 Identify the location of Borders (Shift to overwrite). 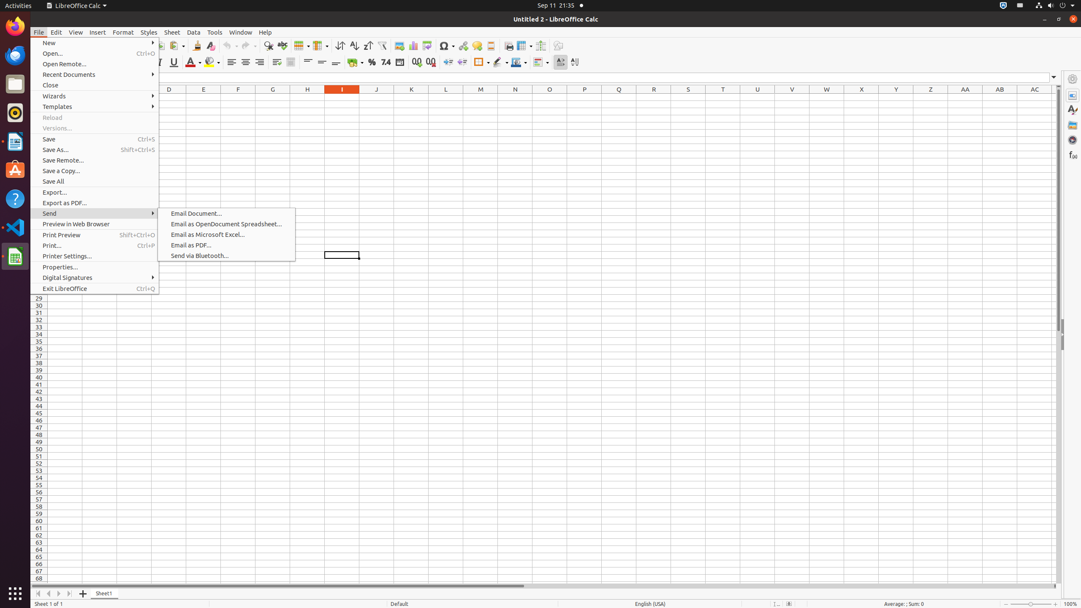
(482, 62).